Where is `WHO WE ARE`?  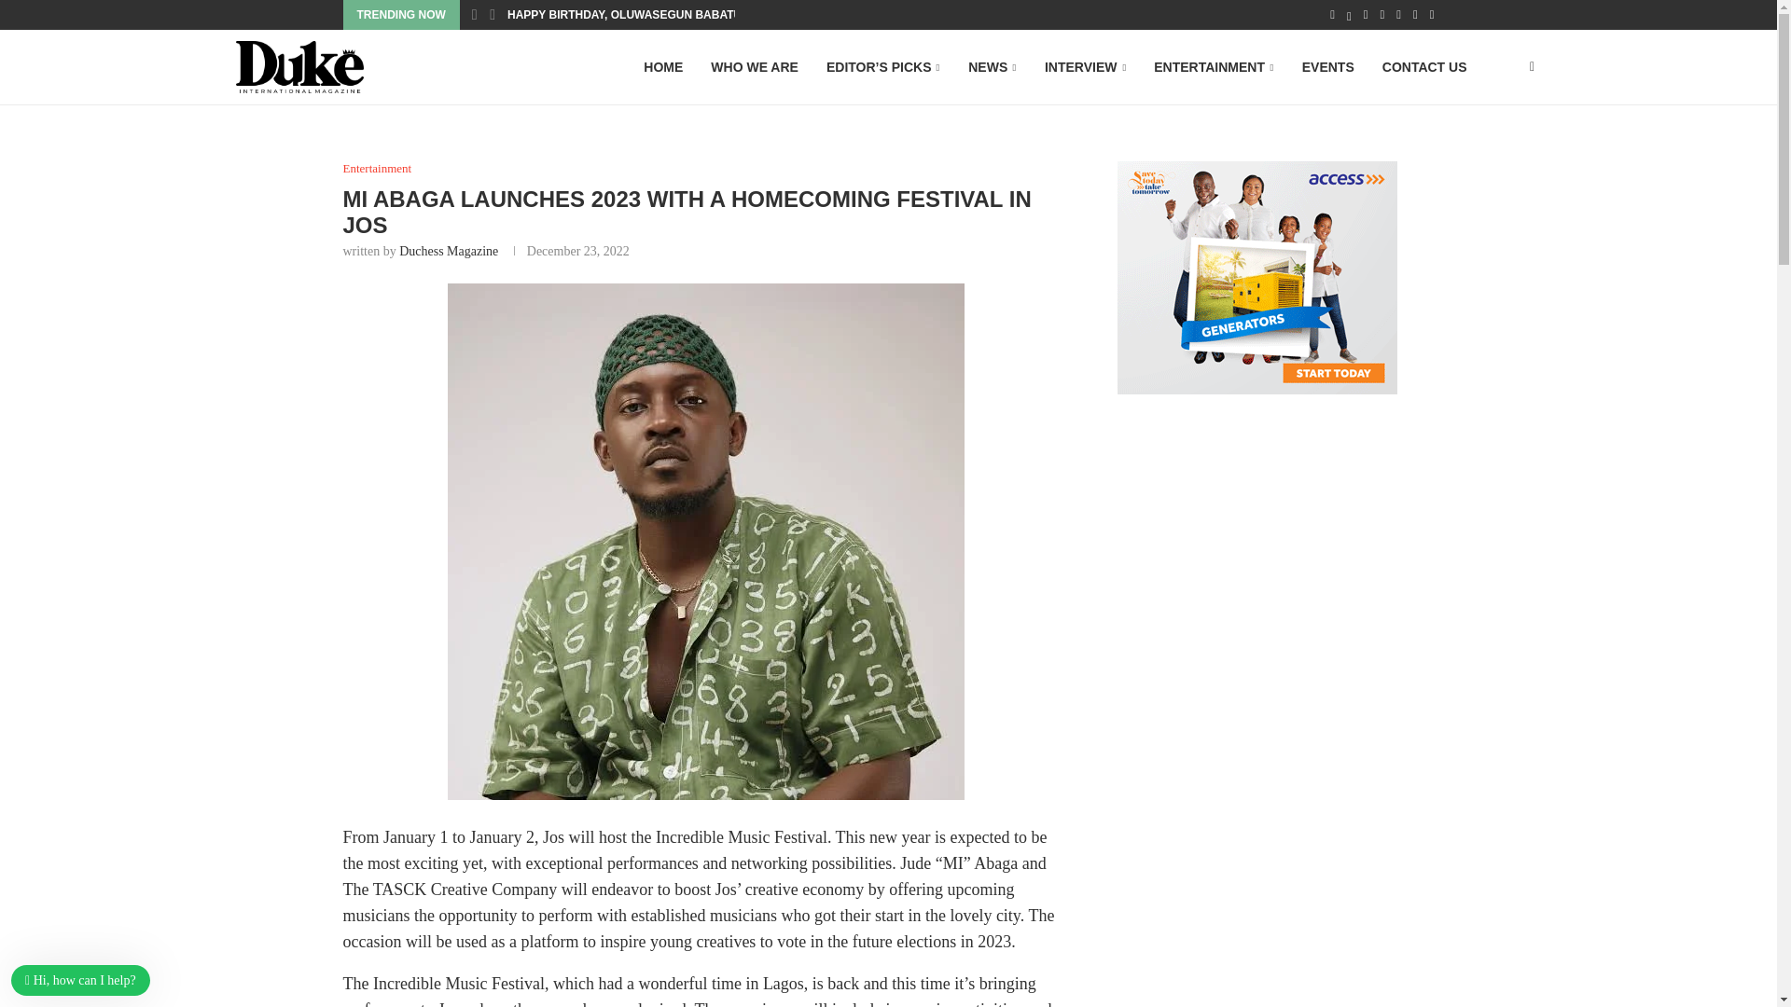 WHO WE ARE is located at coordinates (754, 67).